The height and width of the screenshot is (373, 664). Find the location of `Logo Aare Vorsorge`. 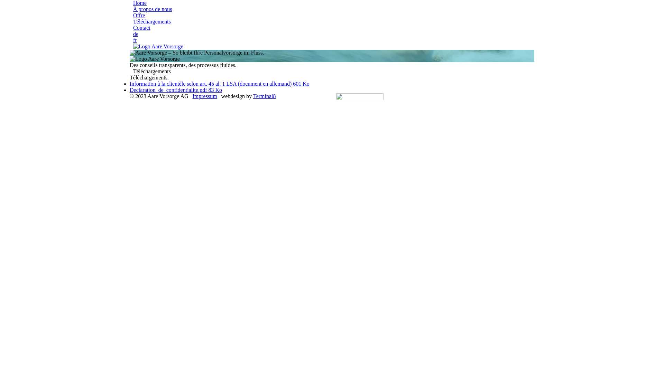

Logo Aare Vorsorge is located at coordinates (155, 59).